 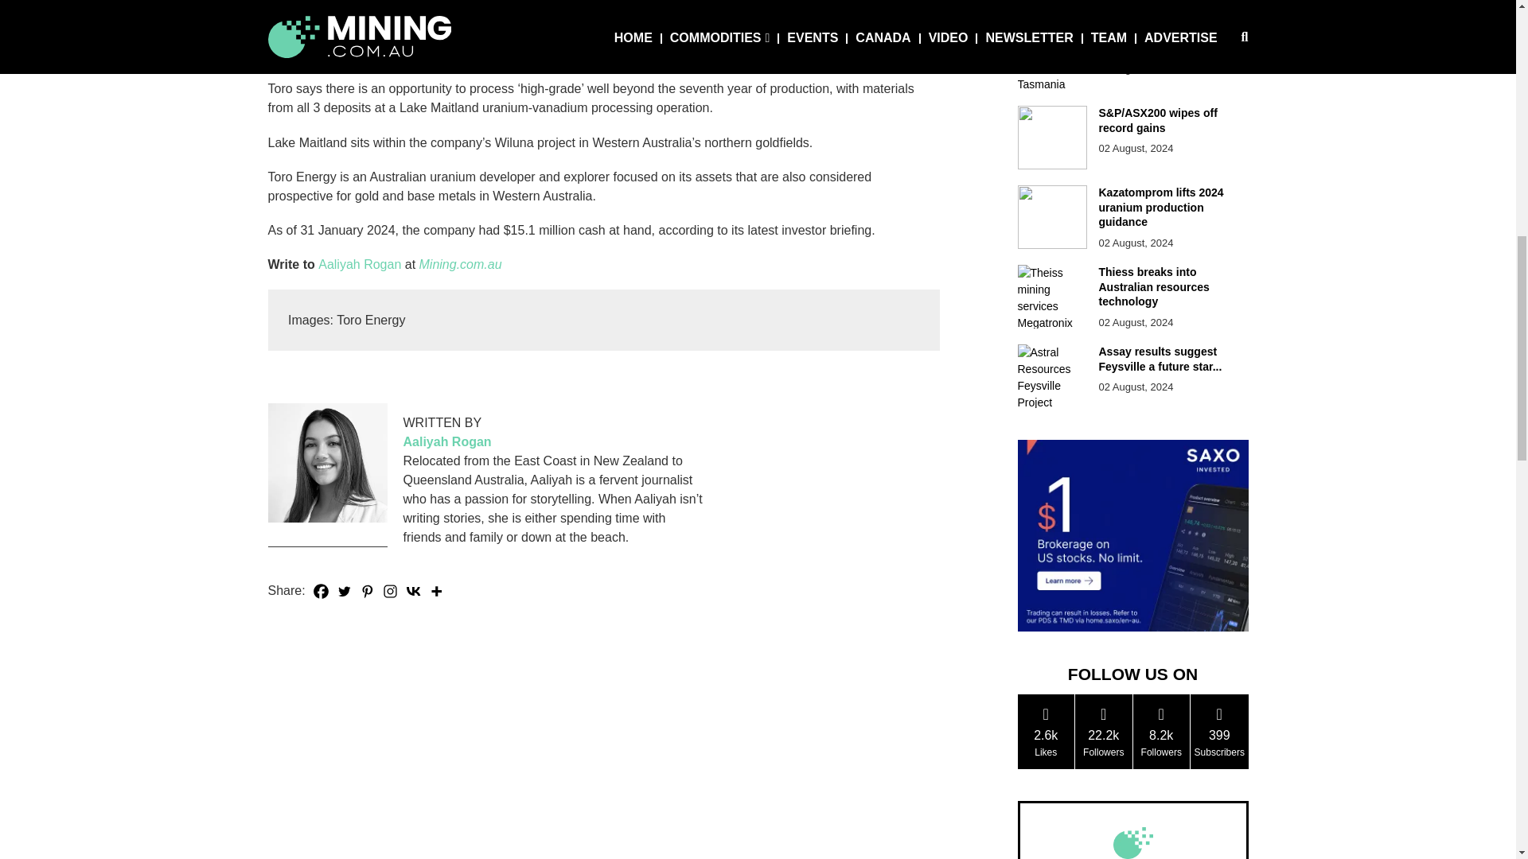 I want to click on Aaliyah Rogan, so click(x=359, y=264).